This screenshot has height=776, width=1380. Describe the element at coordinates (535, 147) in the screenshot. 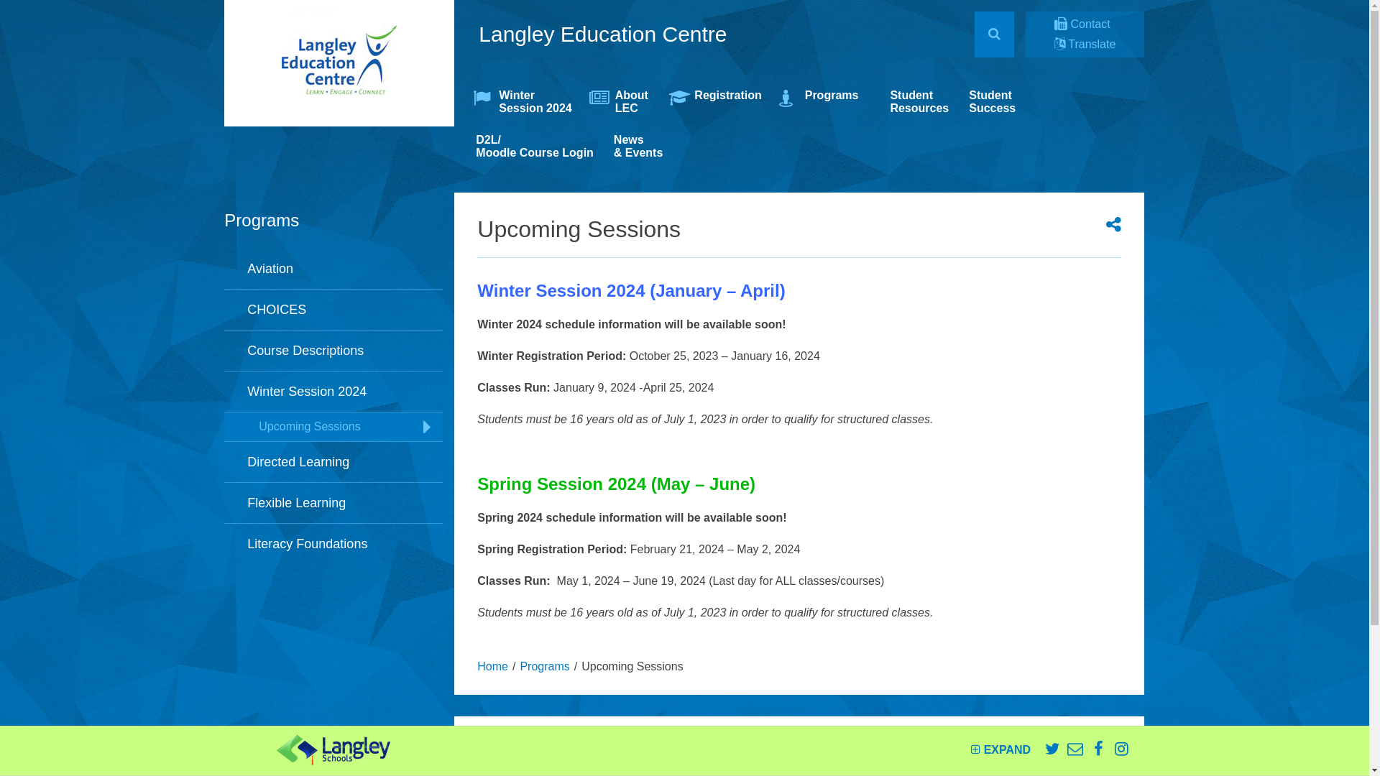

I see `D2L/ 
Moodle Course Login` at that location.